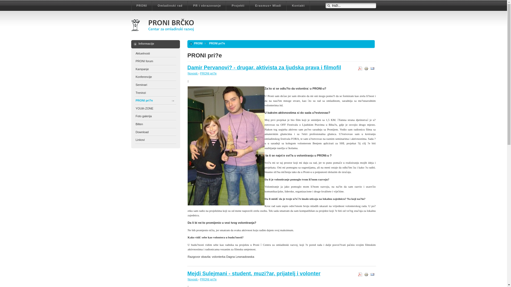  What do you see at coordinates (156, 54) in the screenshot?
I see `Aktuelnosti` at bounding box center [156, 54].